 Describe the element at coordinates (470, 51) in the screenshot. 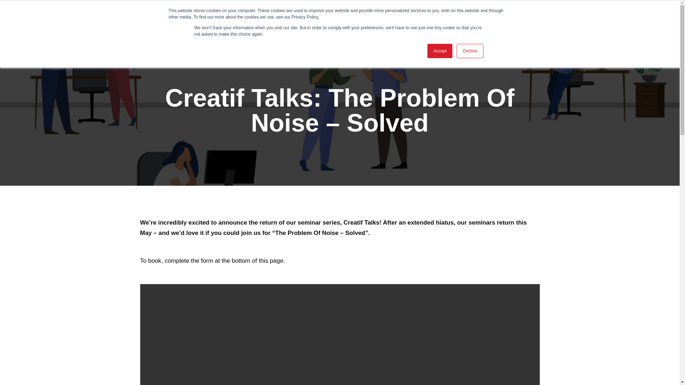

I see `Decline` at that location.